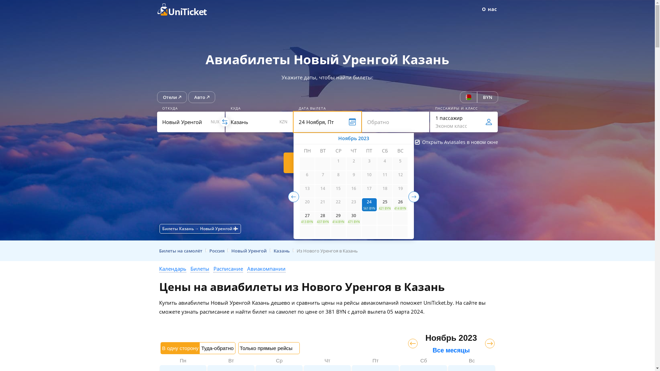  What do you see at coordinates (186, 10) in the screenshot?
I see `UniTicket` at bounding box center [186, 10].